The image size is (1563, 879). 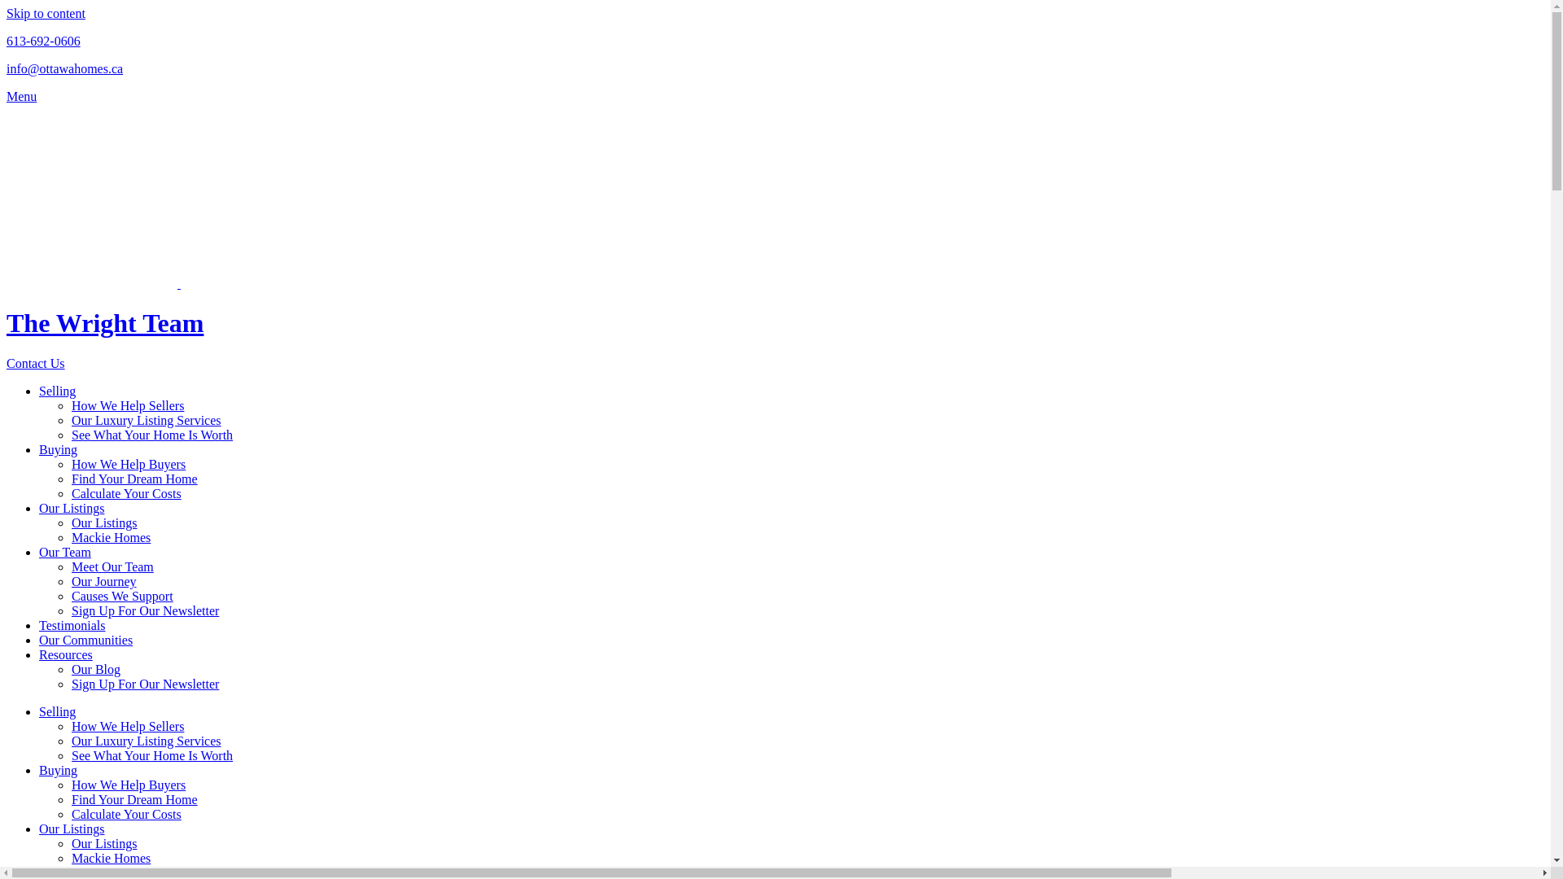 I want to click on Our Listings, so click(x=72, y=829).